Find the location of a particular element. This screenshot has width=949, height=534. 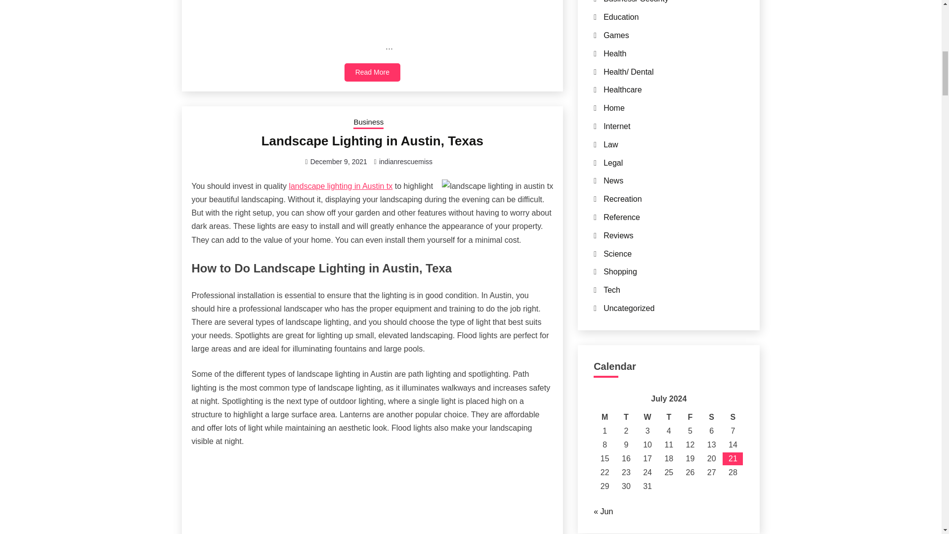

December 9, 2021 is located at coordinates (339, 161).